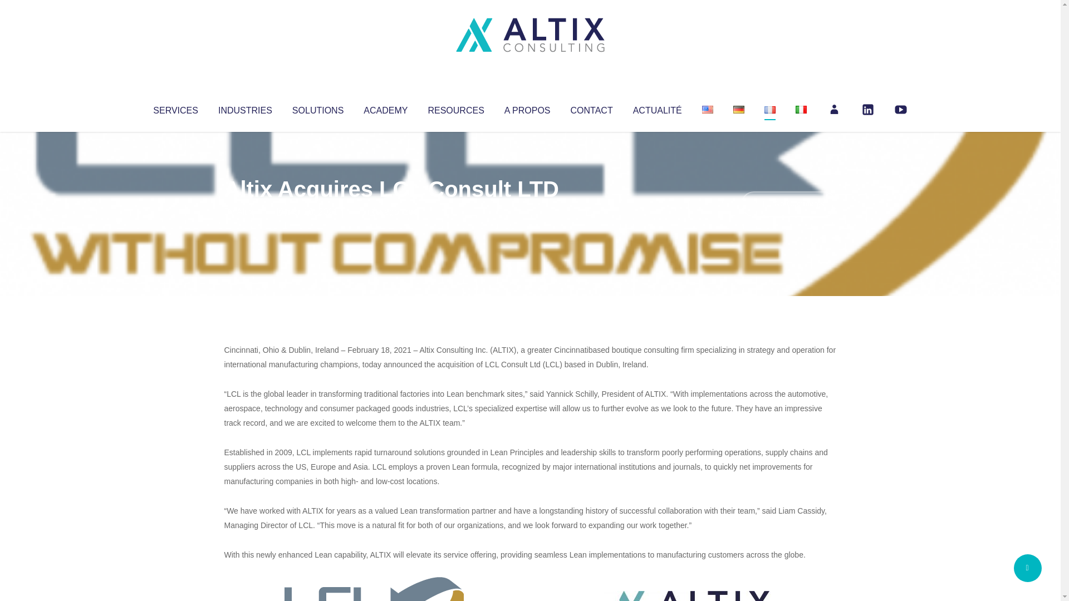  What do you see at coordinates (245, 108) in the screenshot?
I see `INDUSTRIES` at bounding box center [245, 108].